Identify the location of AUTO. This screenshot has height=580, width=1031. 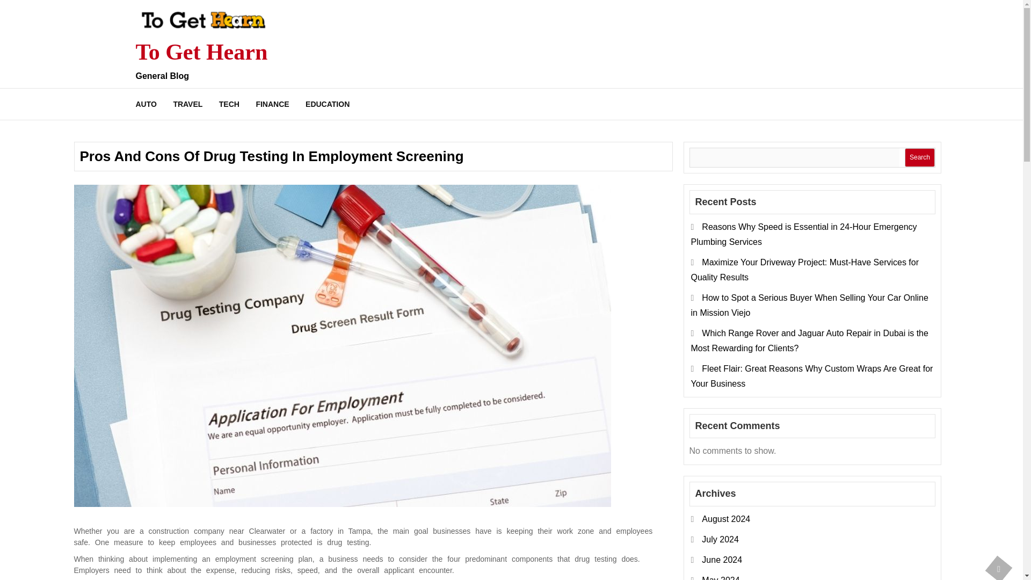
(149, 104).